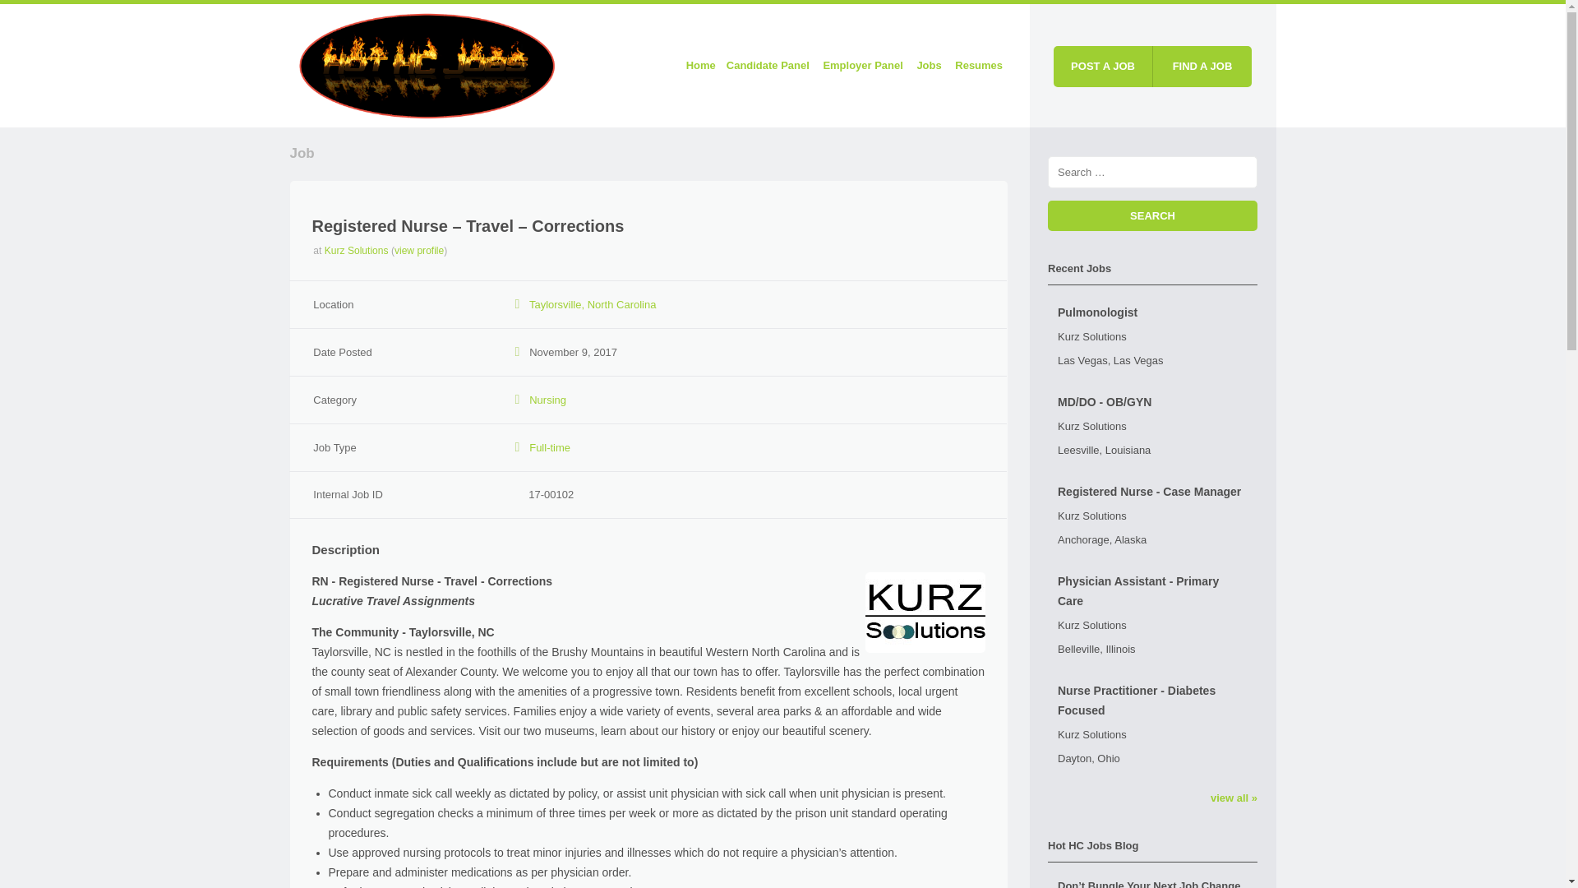 This screenshot has width=1578, height=888. What do you see at coordinates (426, 63) in the screenshot?
I see `Hot HC Jobs` at bounding box center [426, 63].